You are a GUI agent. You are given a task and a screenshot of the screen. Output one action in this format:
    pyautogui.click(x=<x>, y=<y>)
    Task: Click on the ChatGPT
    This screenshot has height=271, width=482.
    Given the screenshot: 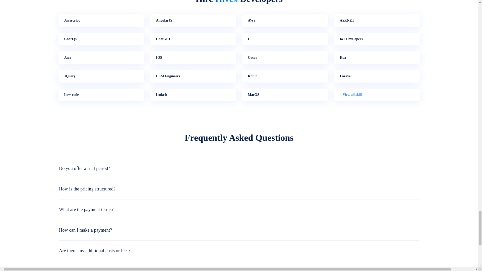 What is the action you would take?
    pyautogui.click(x=193, y=39)
    